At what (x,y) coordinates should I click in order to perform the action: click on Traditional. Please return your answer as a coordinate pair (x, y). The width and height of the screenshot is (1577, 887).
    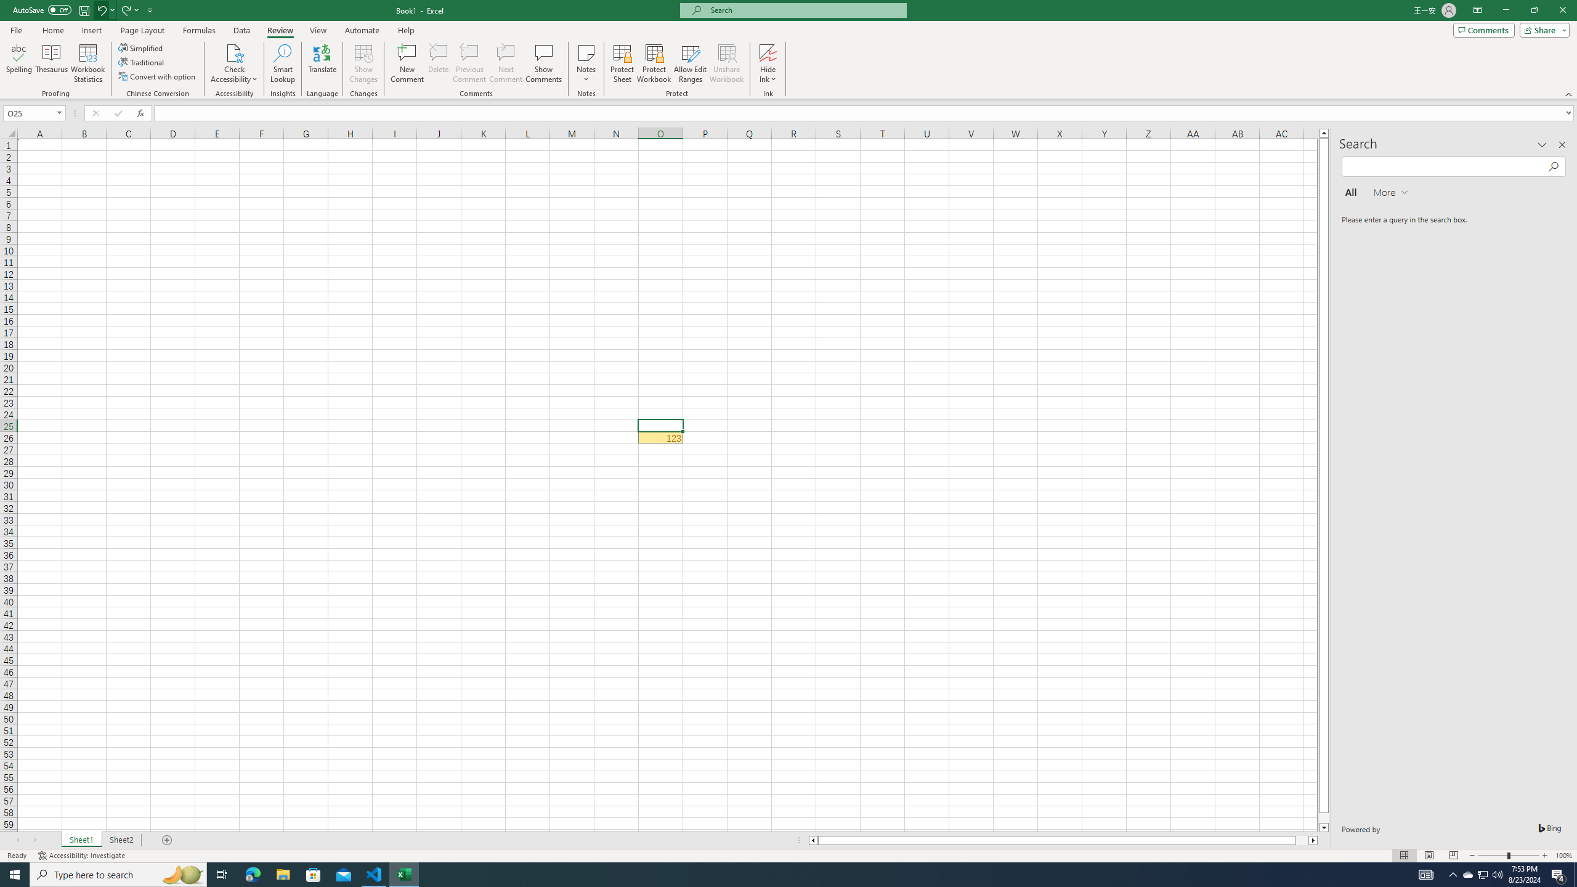
    Looking at the image, I should click on (142, 62).